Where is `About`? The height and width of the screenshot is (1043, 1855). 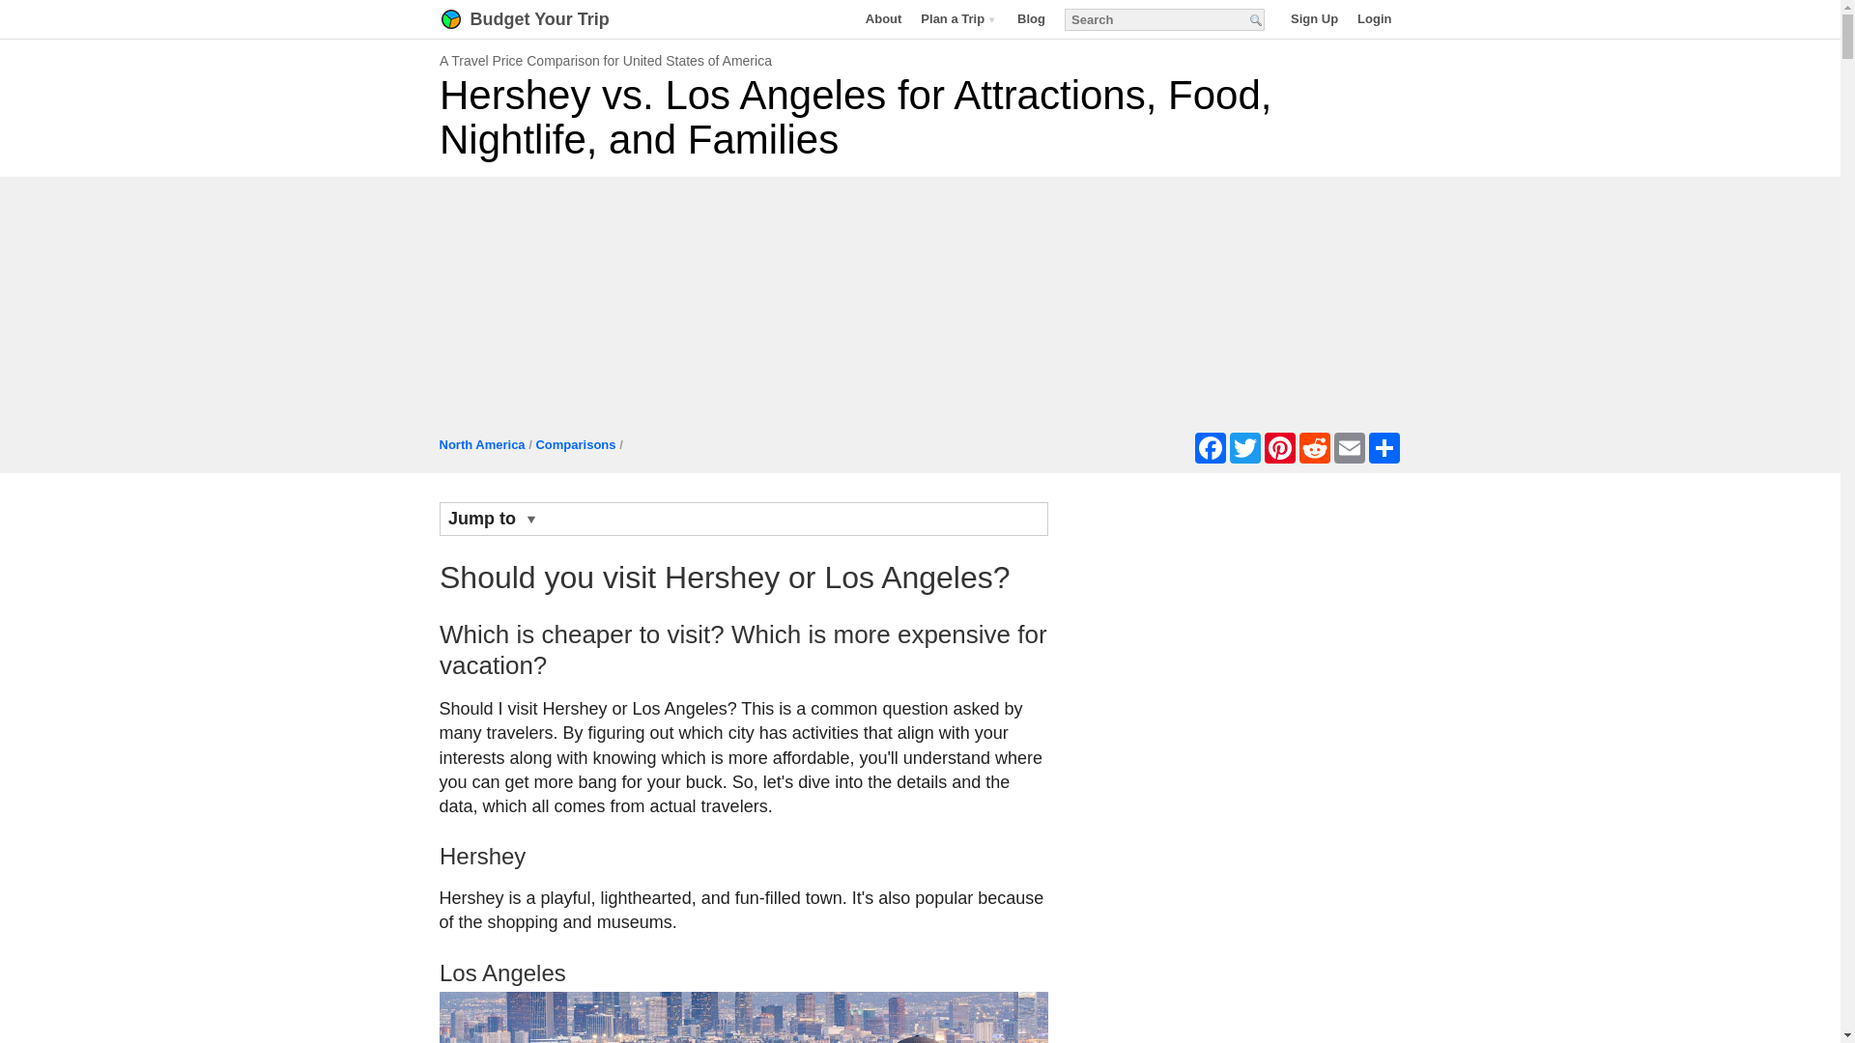
About is located at coordinates (883, 18).